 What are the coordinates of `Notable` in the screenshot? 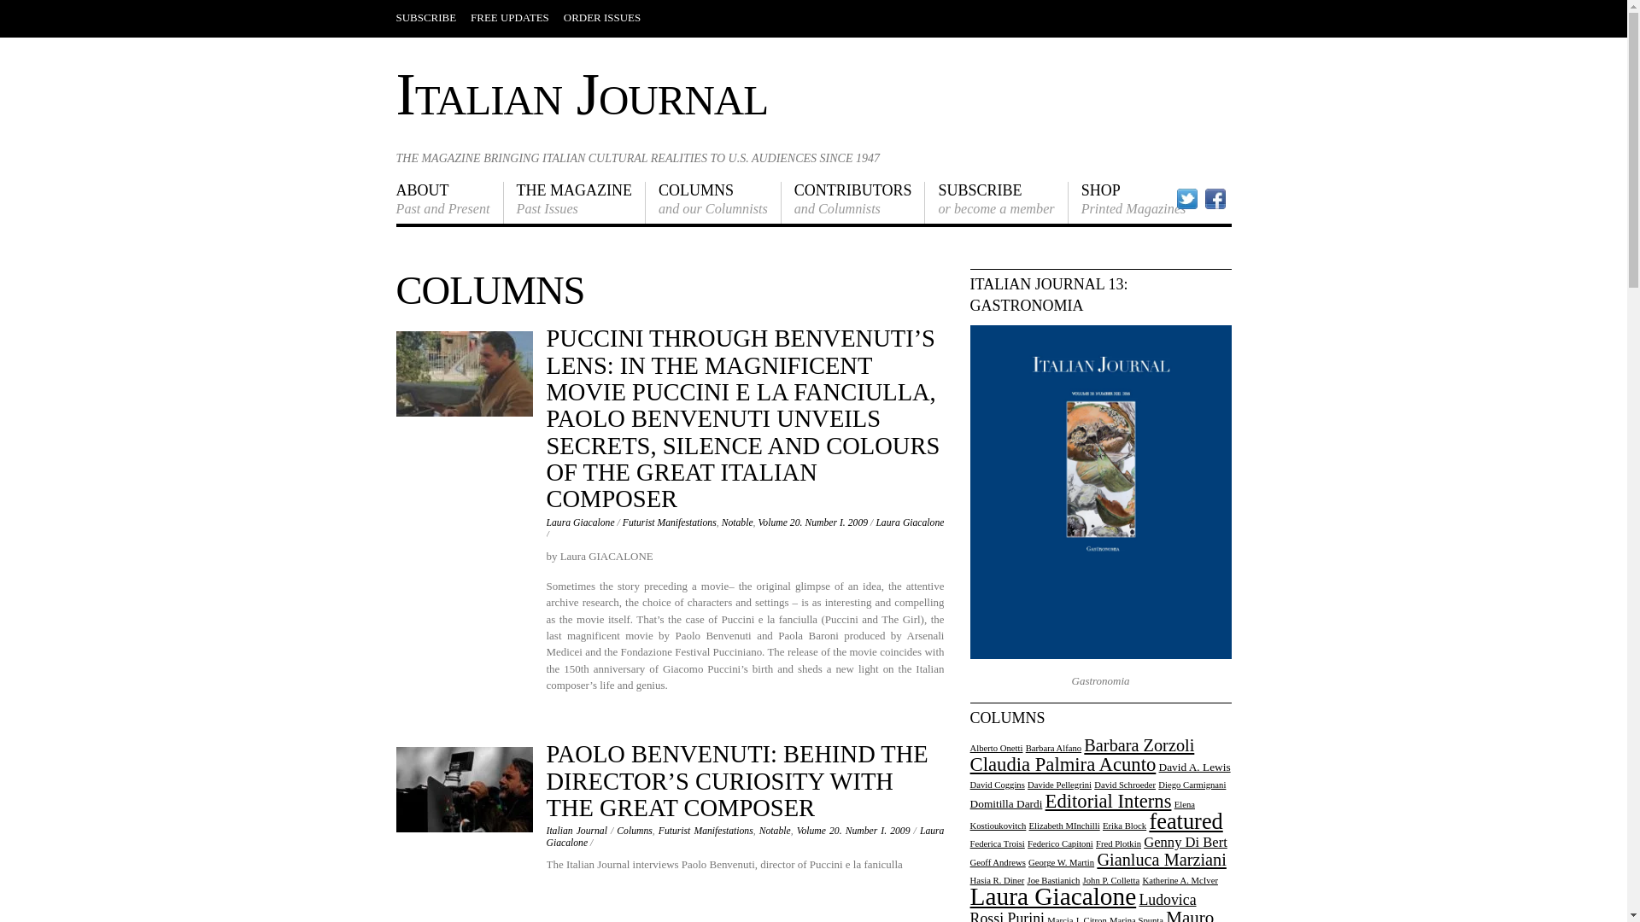 It's located at (583, 94).